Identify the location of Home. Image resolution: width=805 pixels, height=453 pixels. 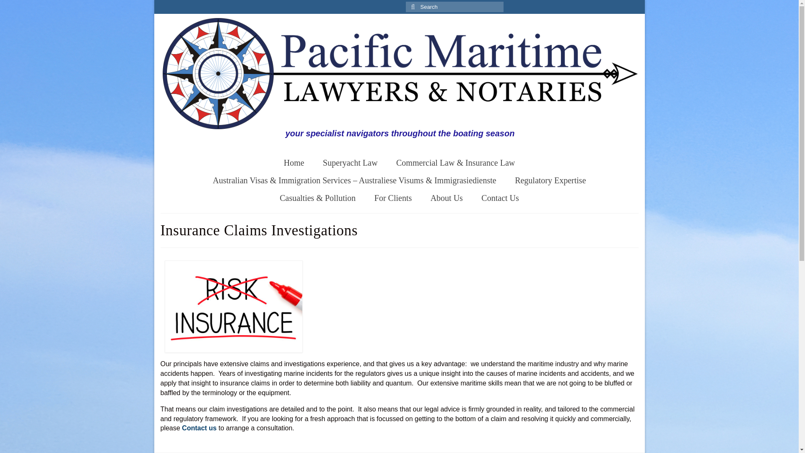
(294, 163).